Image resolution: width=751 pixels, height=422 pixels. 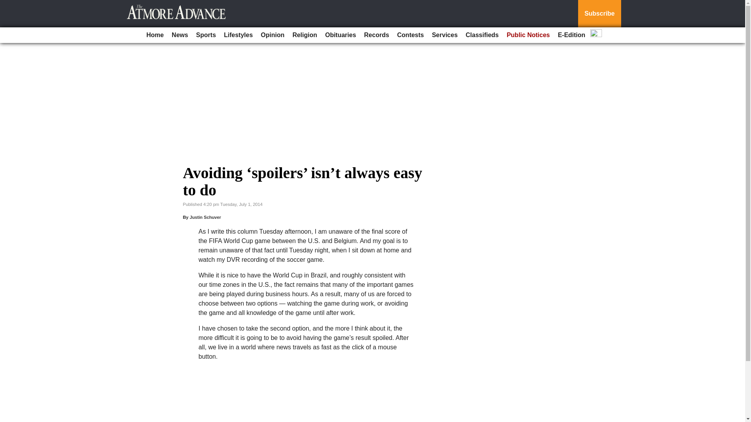 I want to click on Public Notices, so click(x=528, y=35).